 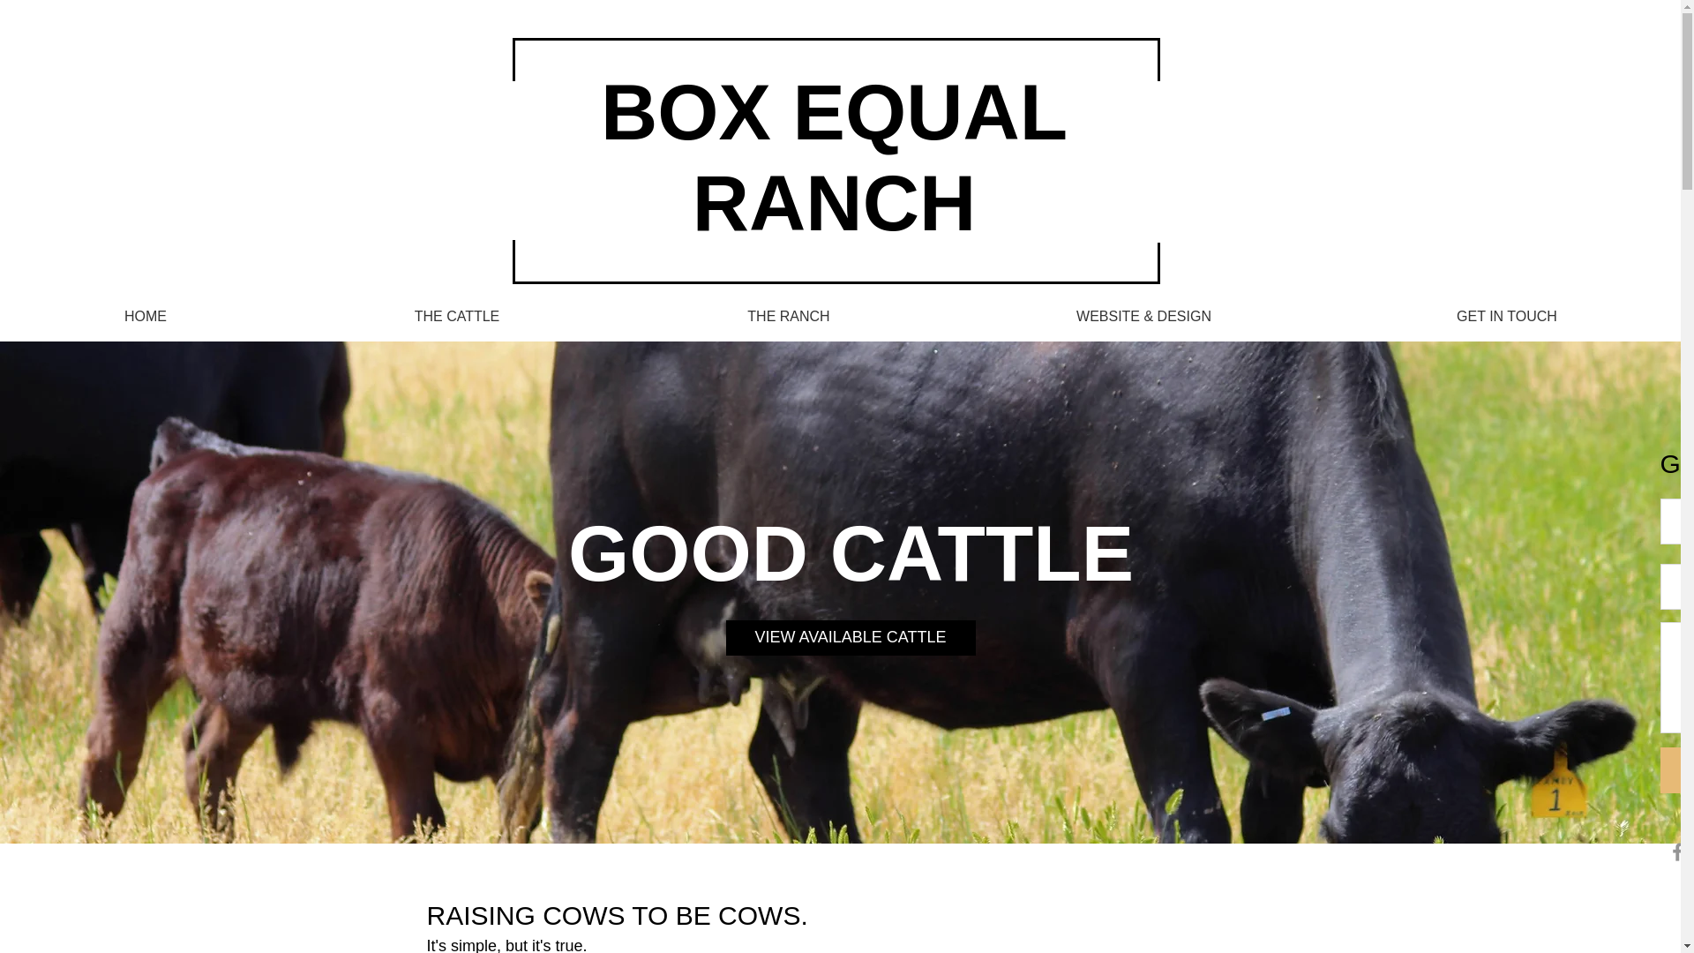 What do you see at coordinates (850, 638) in the screenshot?
I see `VIEW AVAILABLE CATTLE` at bounding box center [850, 638].